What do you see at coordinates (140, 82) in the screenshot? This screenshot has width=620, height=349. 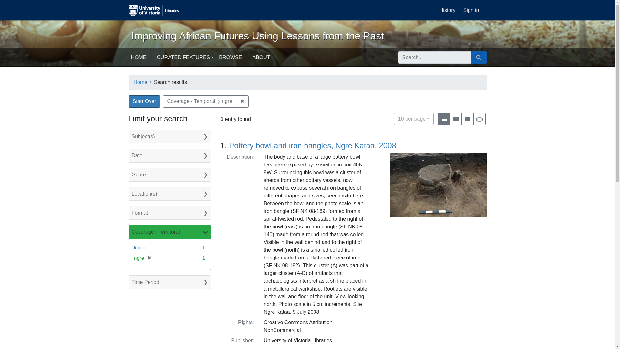 I see `Home` at bounding box center [140, 82].